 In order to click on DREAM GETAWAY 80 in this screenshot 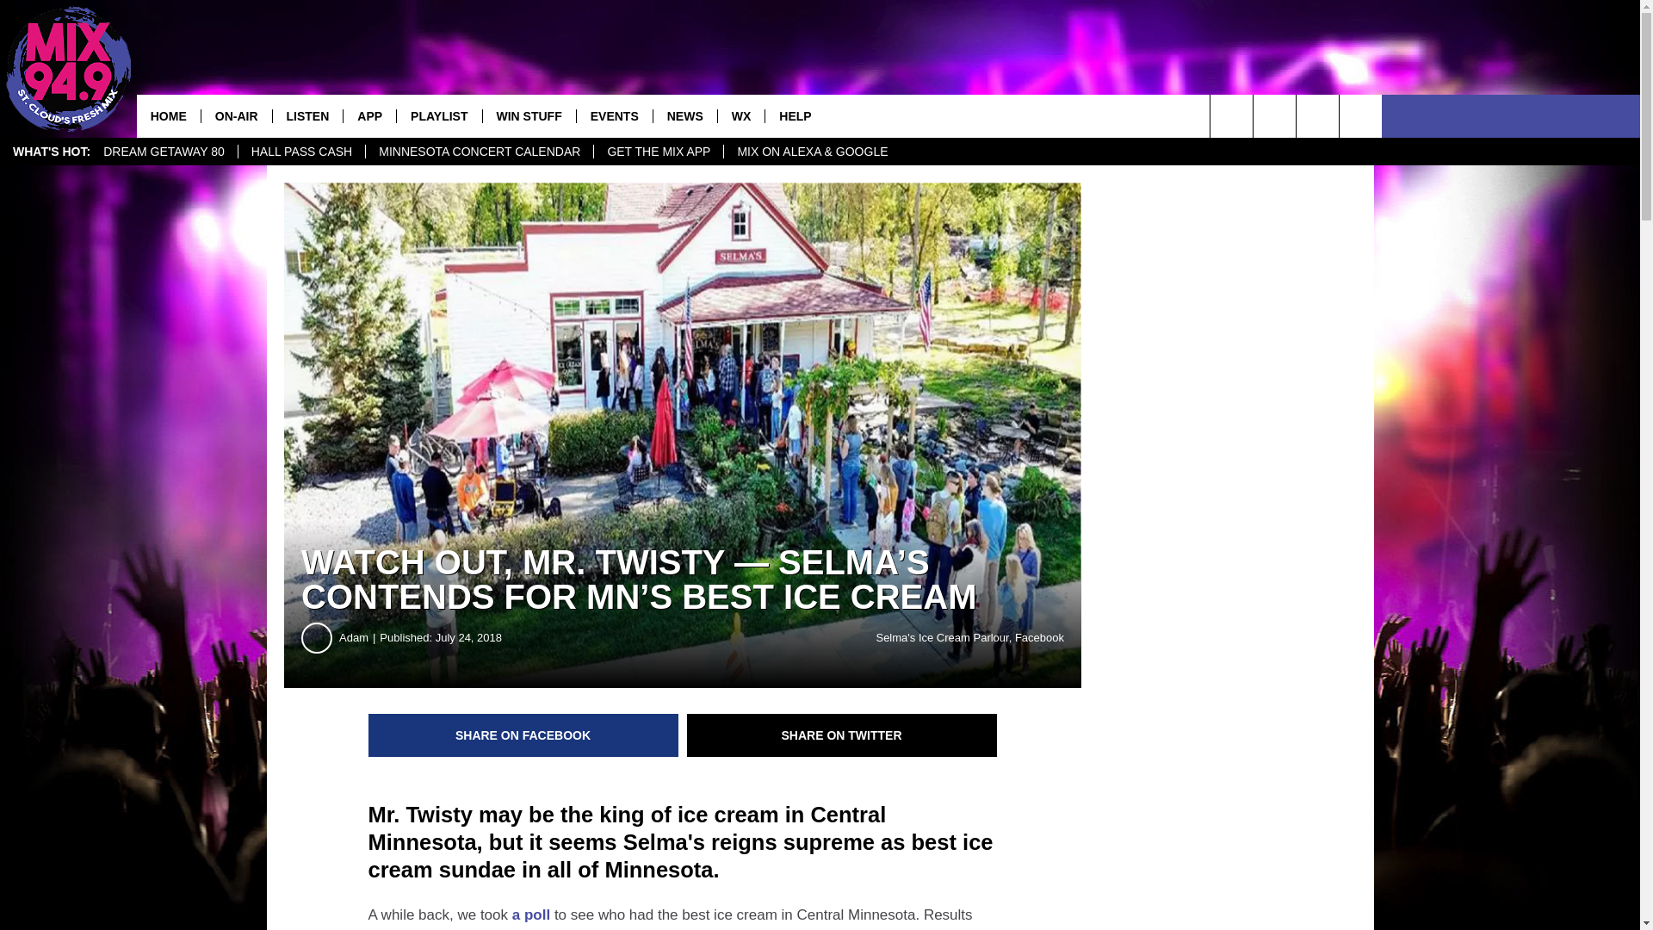, I will do `click(164, 152)`.